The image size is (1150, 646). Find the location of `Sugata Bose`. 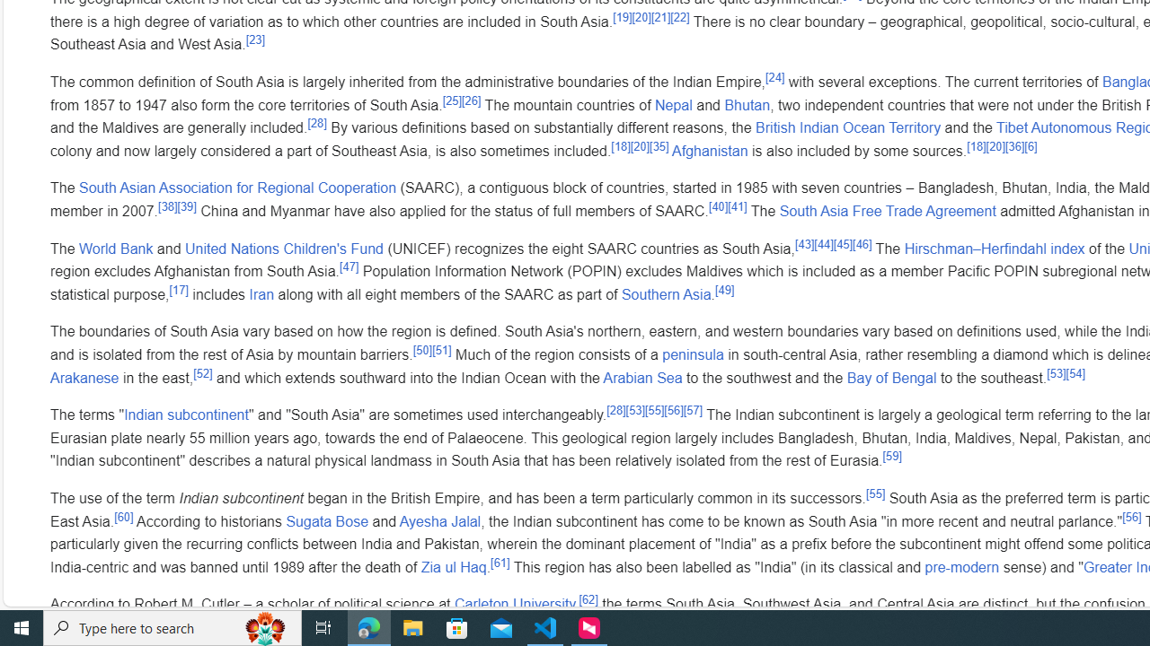

Sugata Bose is located at coordinates (327, 520).